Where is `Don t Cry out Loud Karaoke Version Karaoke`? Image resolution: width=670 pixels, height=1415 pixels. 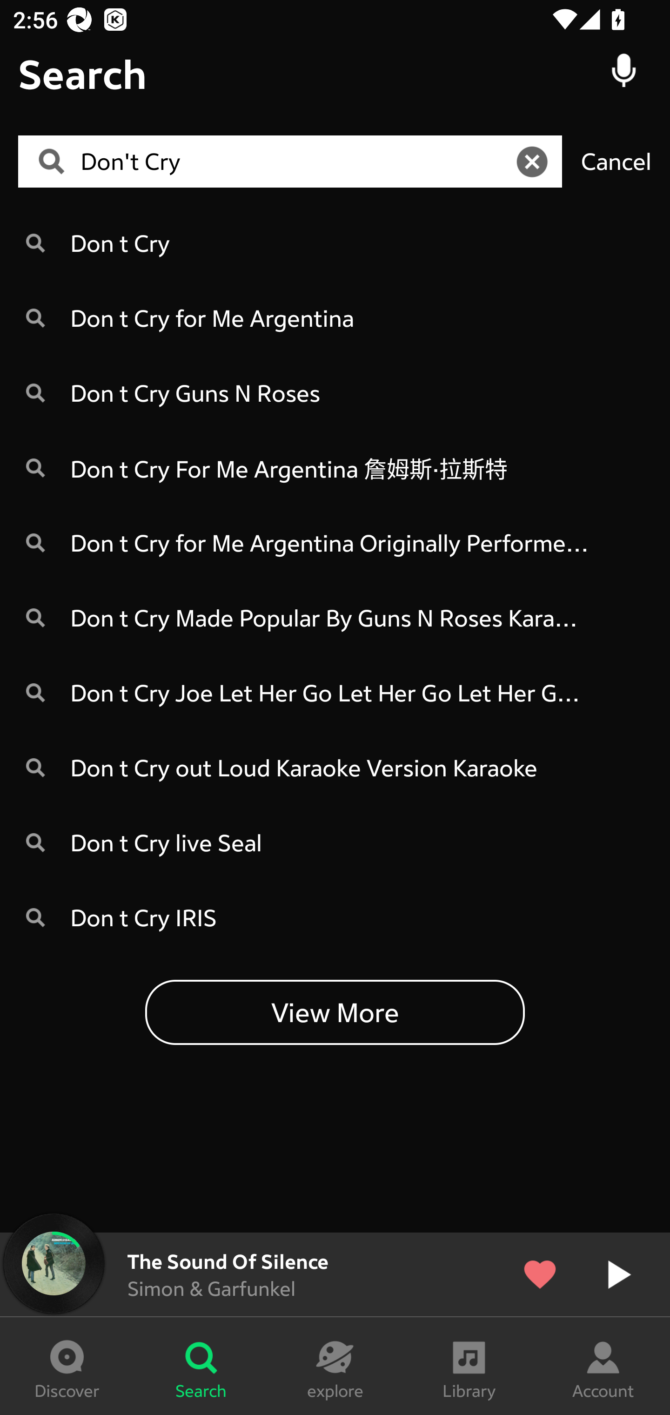
Don t Cry out Loud Karaoke Version Karaoke is located at coordinates (335, 767).